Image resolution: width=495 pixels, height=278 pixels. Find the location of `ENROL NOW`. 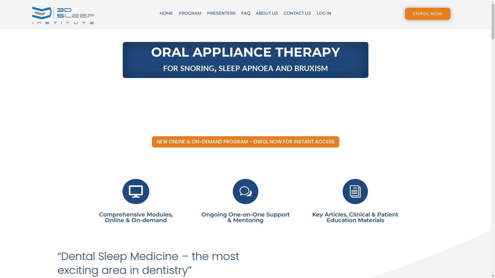

ENROL NOW is located at coordinates (428, 14).